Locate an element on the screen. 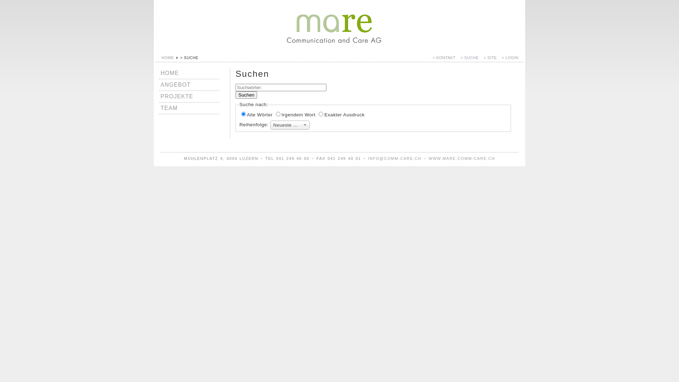 This screenshot has height=382, width=679. ANGEBOT is located at coordinates (175, 84).